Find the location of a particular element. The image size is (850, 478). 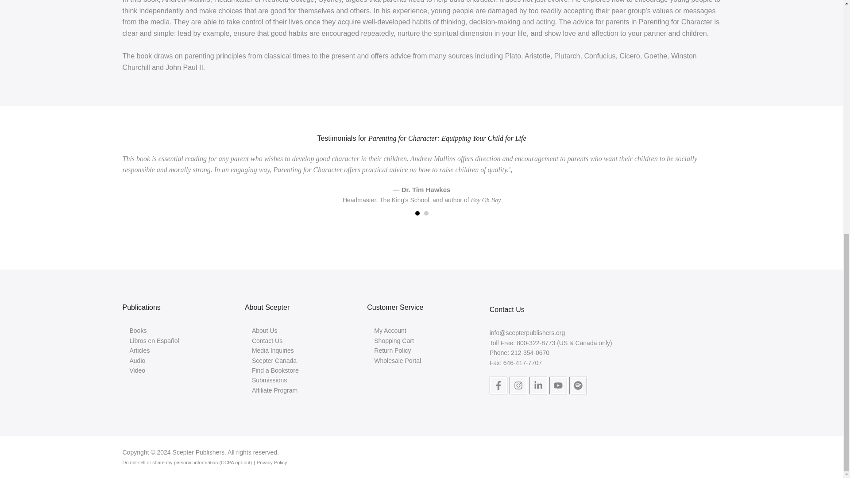

Follow on Linkedin is located at coordinates (538, 385).